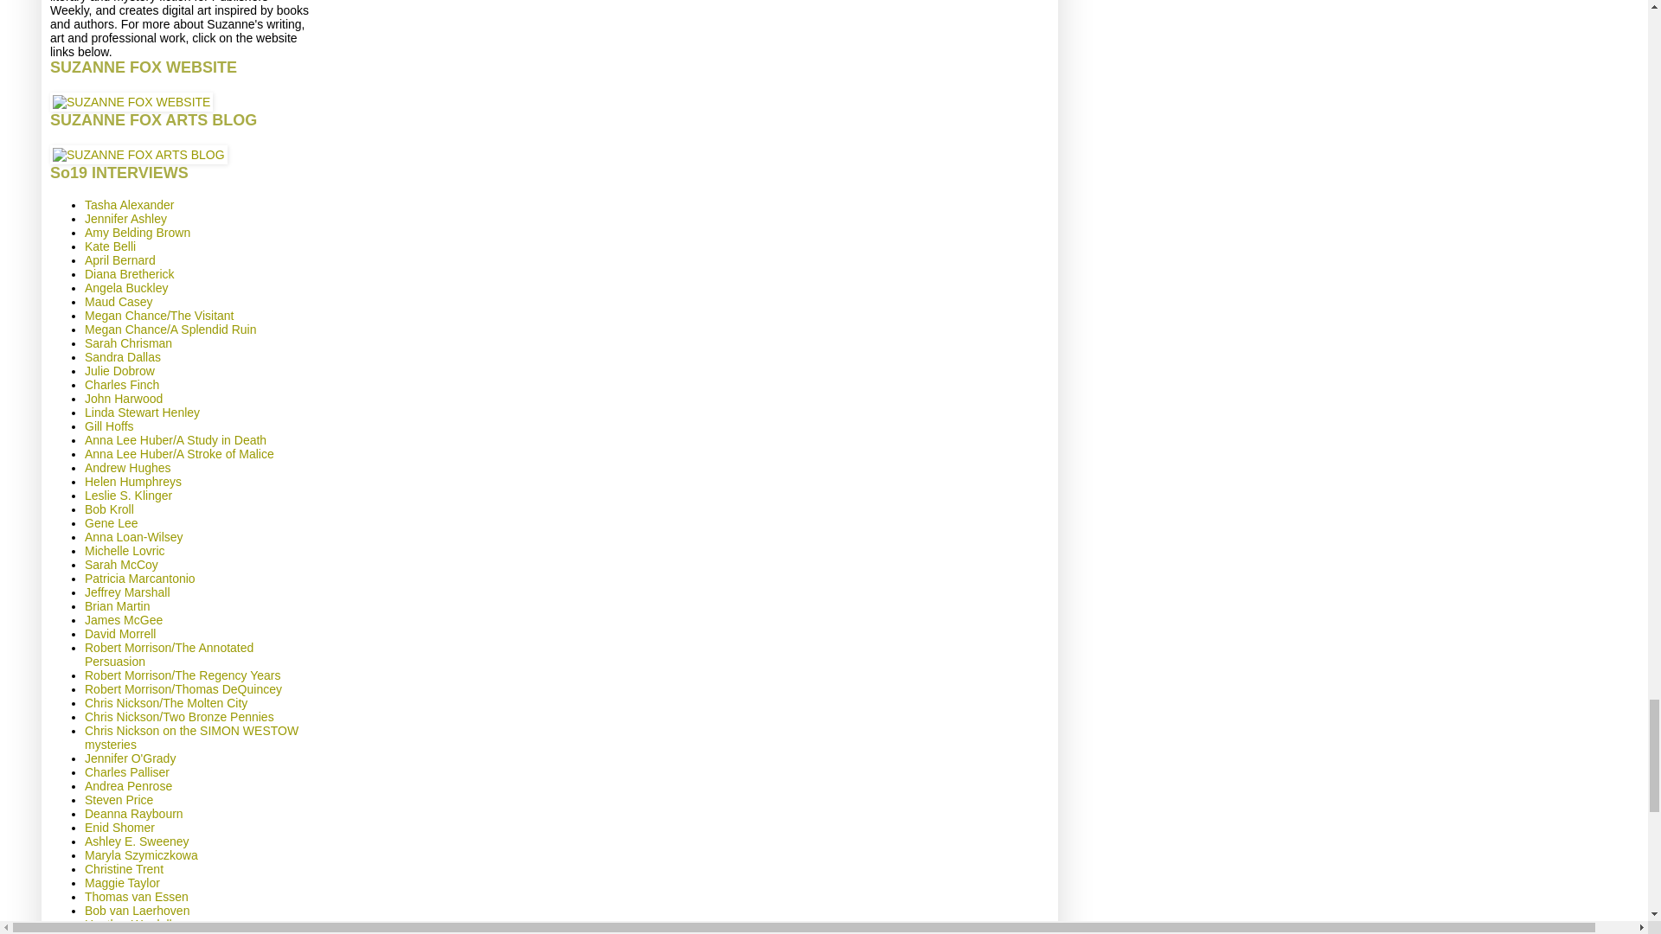 The image size is (1661, 934). What do you see at coordinates (119, 371) in the screenshot?
I see `Julie Dobrow` at bounding box center [119, 371].